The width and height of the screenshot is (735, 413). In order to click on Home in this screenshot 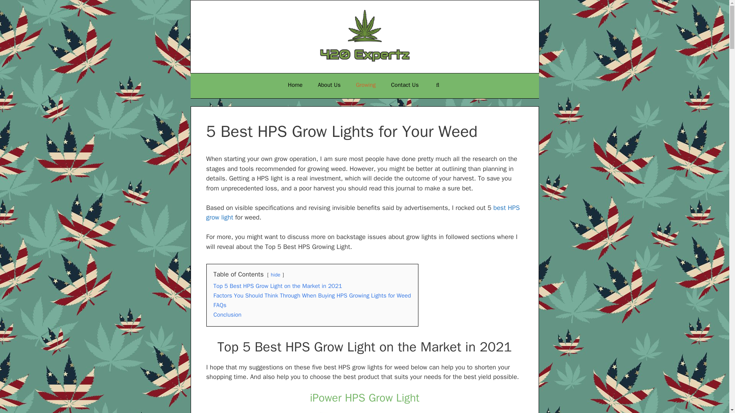, I will do `click(295, 85)`.